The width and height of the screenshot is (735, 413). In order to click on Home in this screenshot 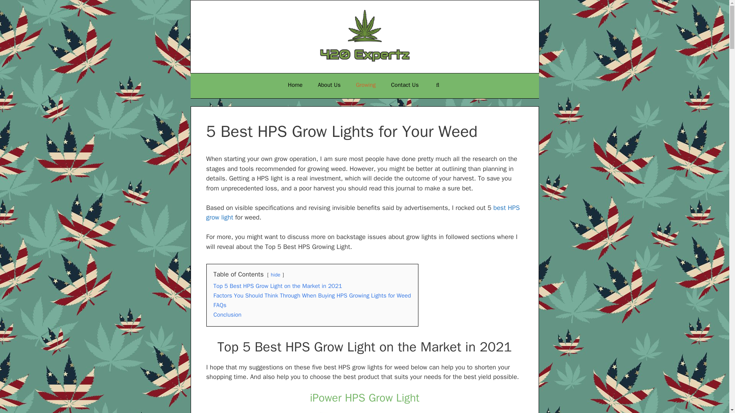, I will do `click(295, 85)`.